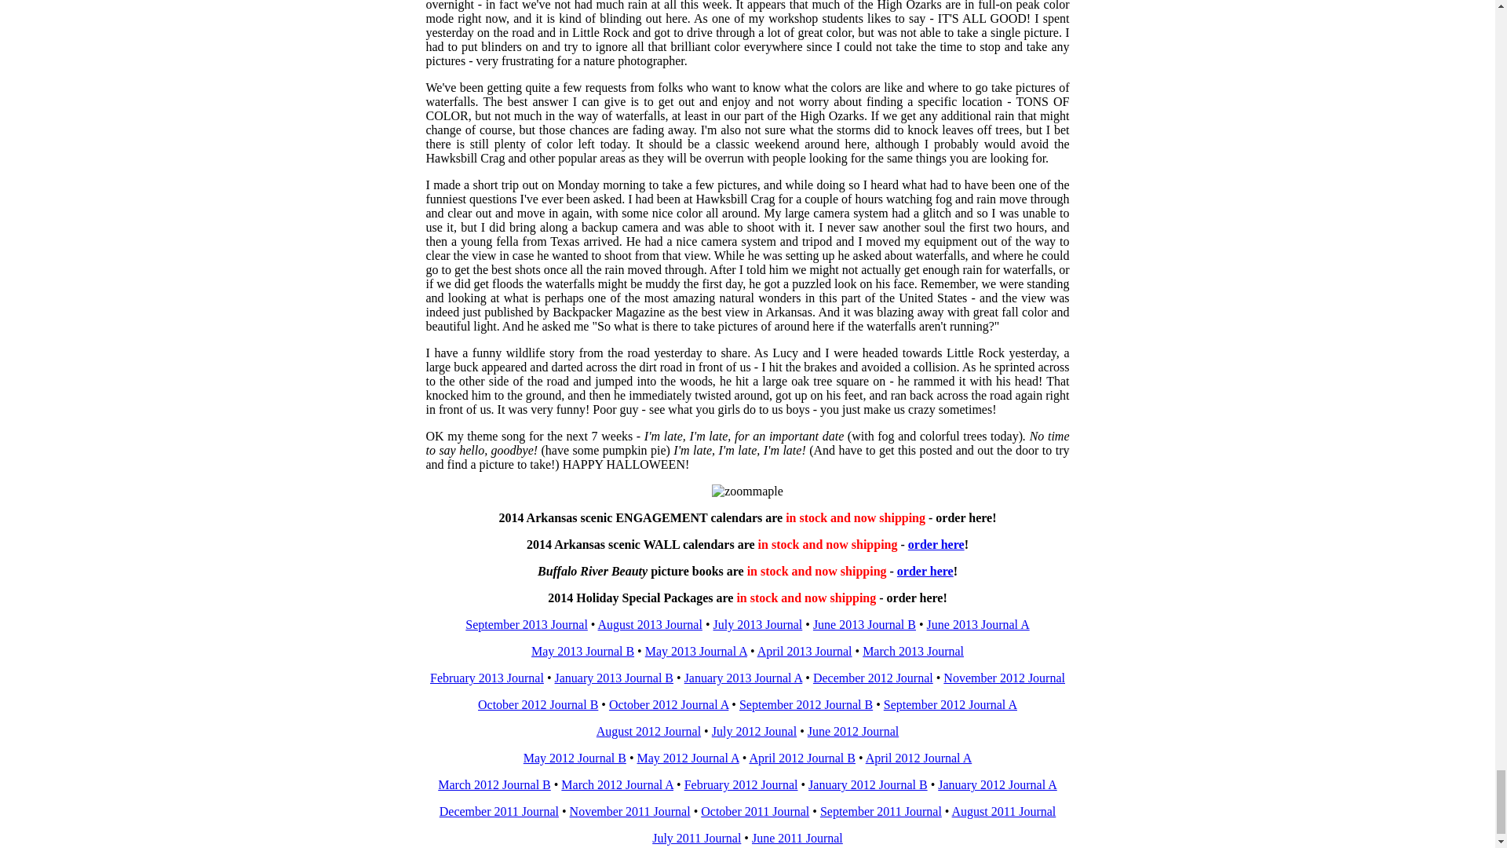  I want to click on April 2012 Journal B, so click(802, 758).